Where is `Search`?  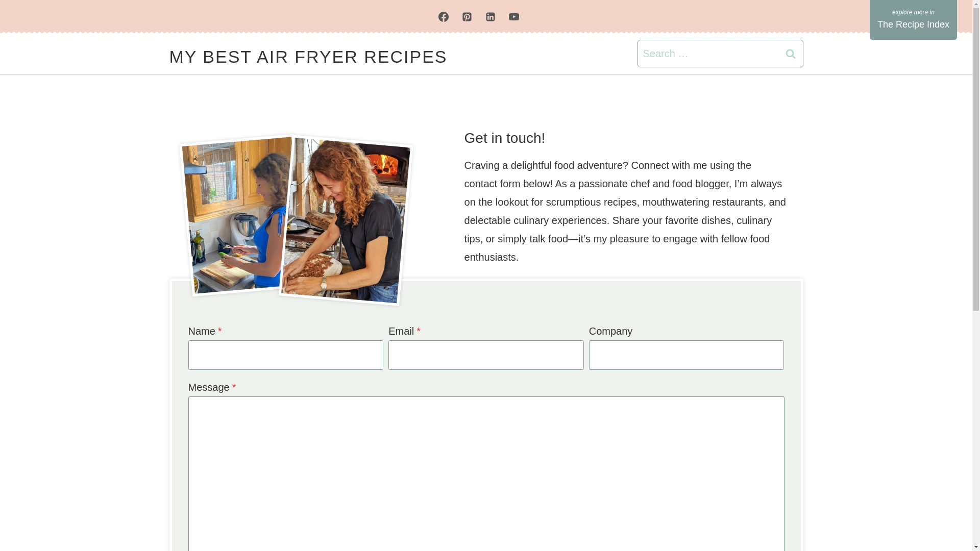 Search is located at coordinates (791, 53).